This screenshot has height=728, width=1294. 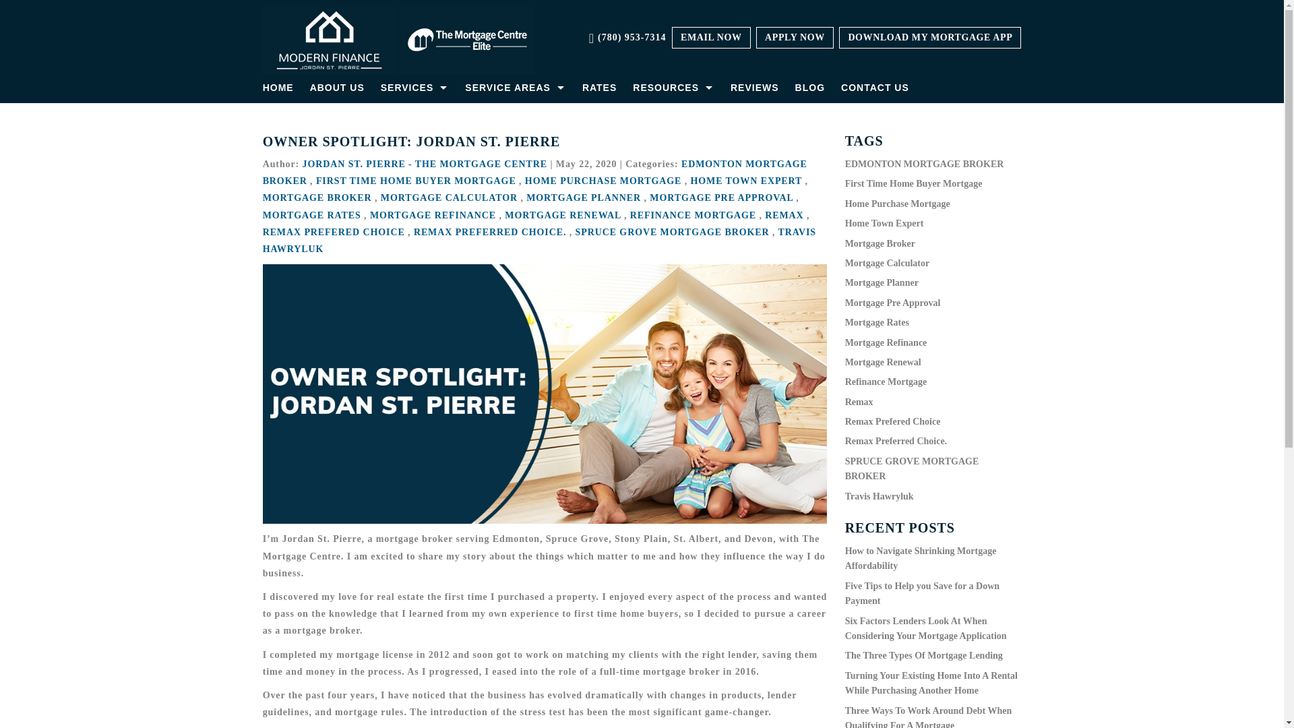 What do you see at coordinates (810, 88) in the screenshot?
I see `BLOG` at bounding box center [810, 88].